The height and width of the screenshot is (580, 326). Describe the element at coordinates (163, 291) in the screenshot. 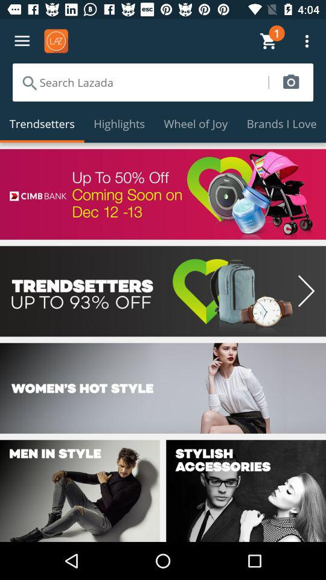

I see `click on trendsetters` at that location.